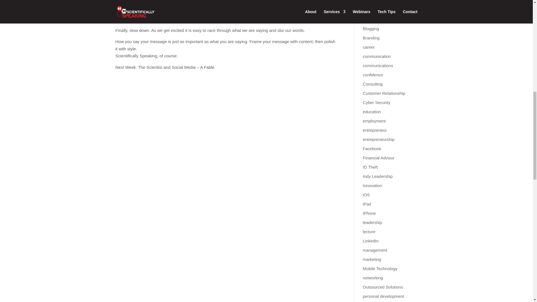 This screenshot has width=537, height=302. Describe the element at coordinates (369, 47) in the screenshot. I see `career` at that location.